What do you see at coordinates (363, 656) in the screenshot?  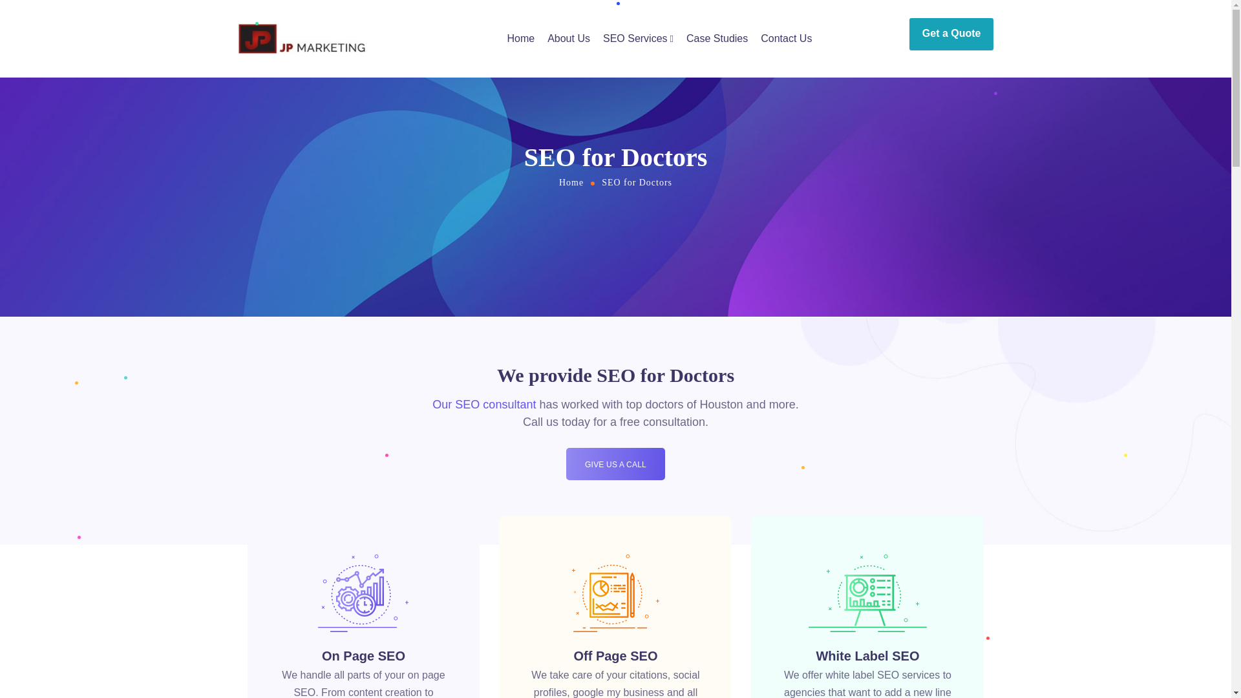 I see `On Page SEO` at bounding box center [363, 656].